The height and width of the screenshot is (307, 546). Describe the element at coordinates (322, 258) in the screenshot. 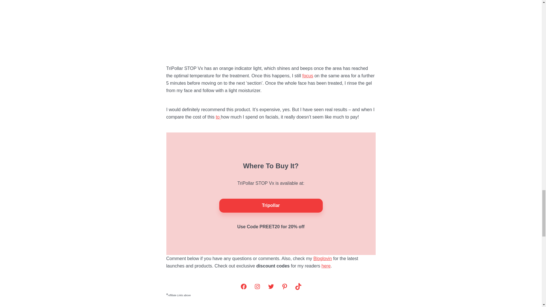

I see `Bloglovin` at that location.